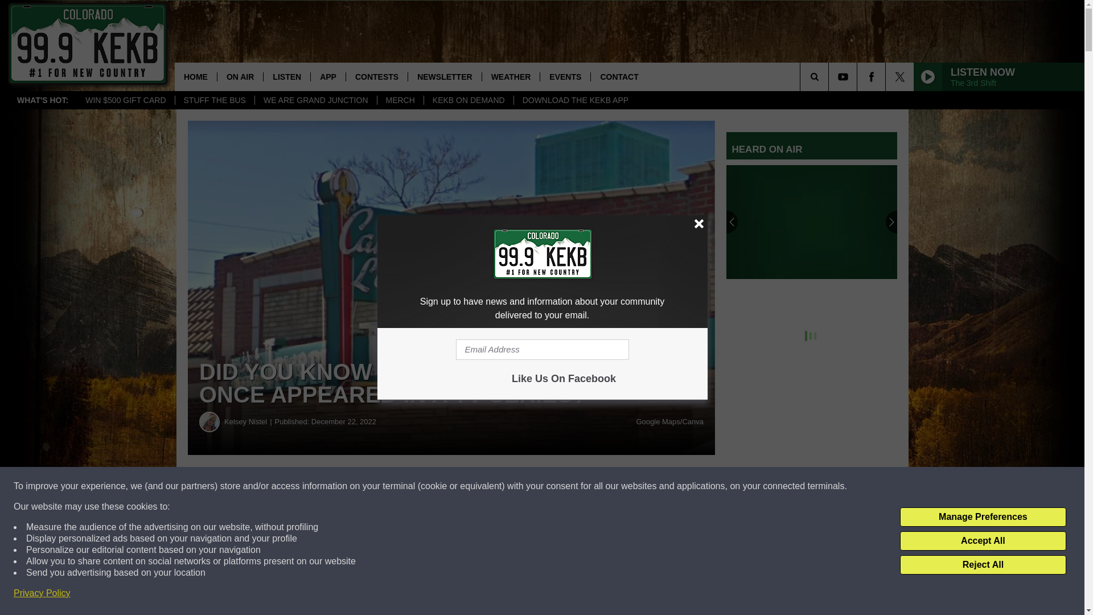  What do you see at coordinates (196, 76) in the screenshot?
I see `HOME` at bounding box center [196, 76].